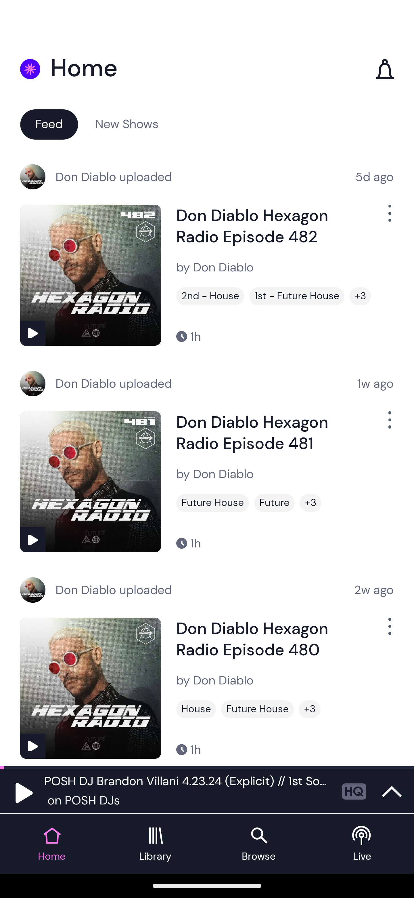  I want to click on Library tab Library, so click(155, 844).